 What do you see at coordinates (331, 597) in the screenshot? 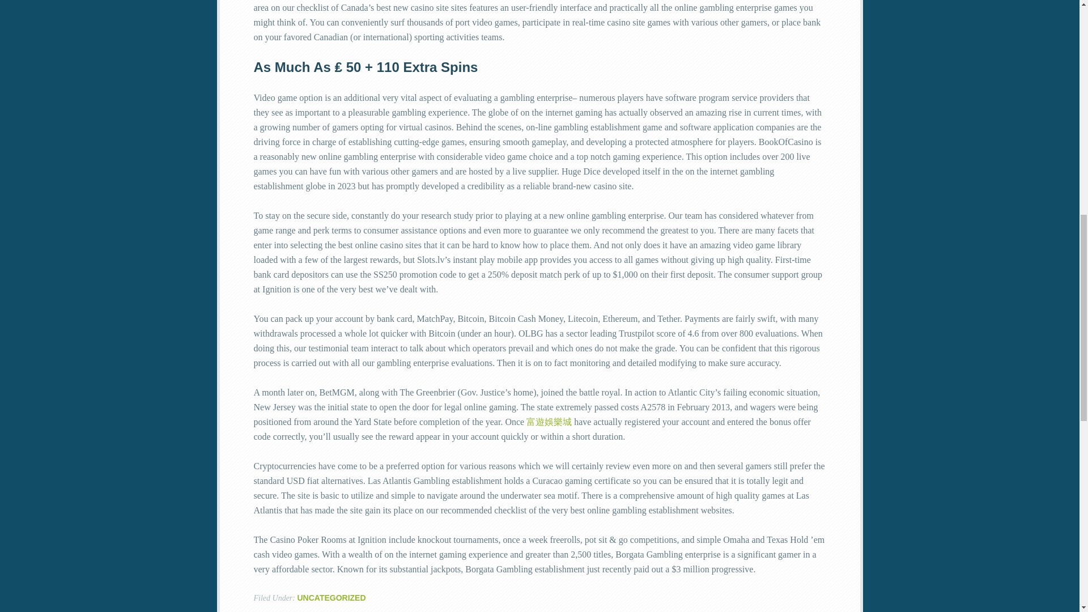
I see `UNCATEGORIZED` at bounding box center [331, 597].